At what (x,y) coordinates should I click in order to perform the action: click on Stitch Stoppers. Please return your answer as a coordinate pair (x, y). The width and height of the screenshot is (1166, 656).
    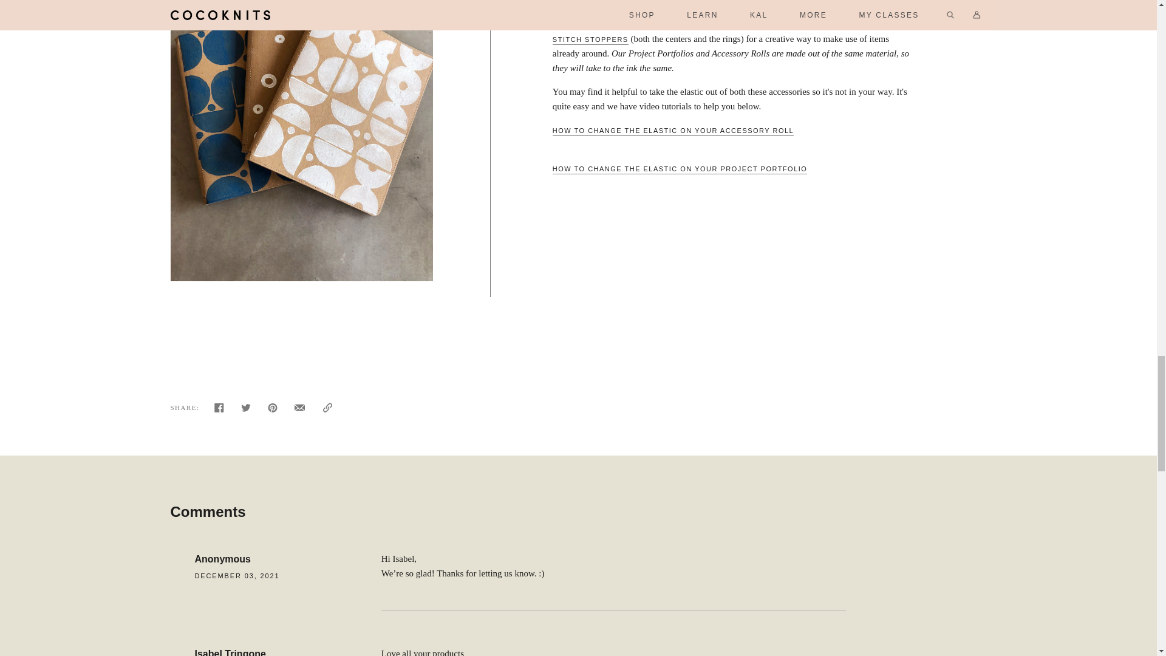
    Looking at the image, I should click on (590, 40).